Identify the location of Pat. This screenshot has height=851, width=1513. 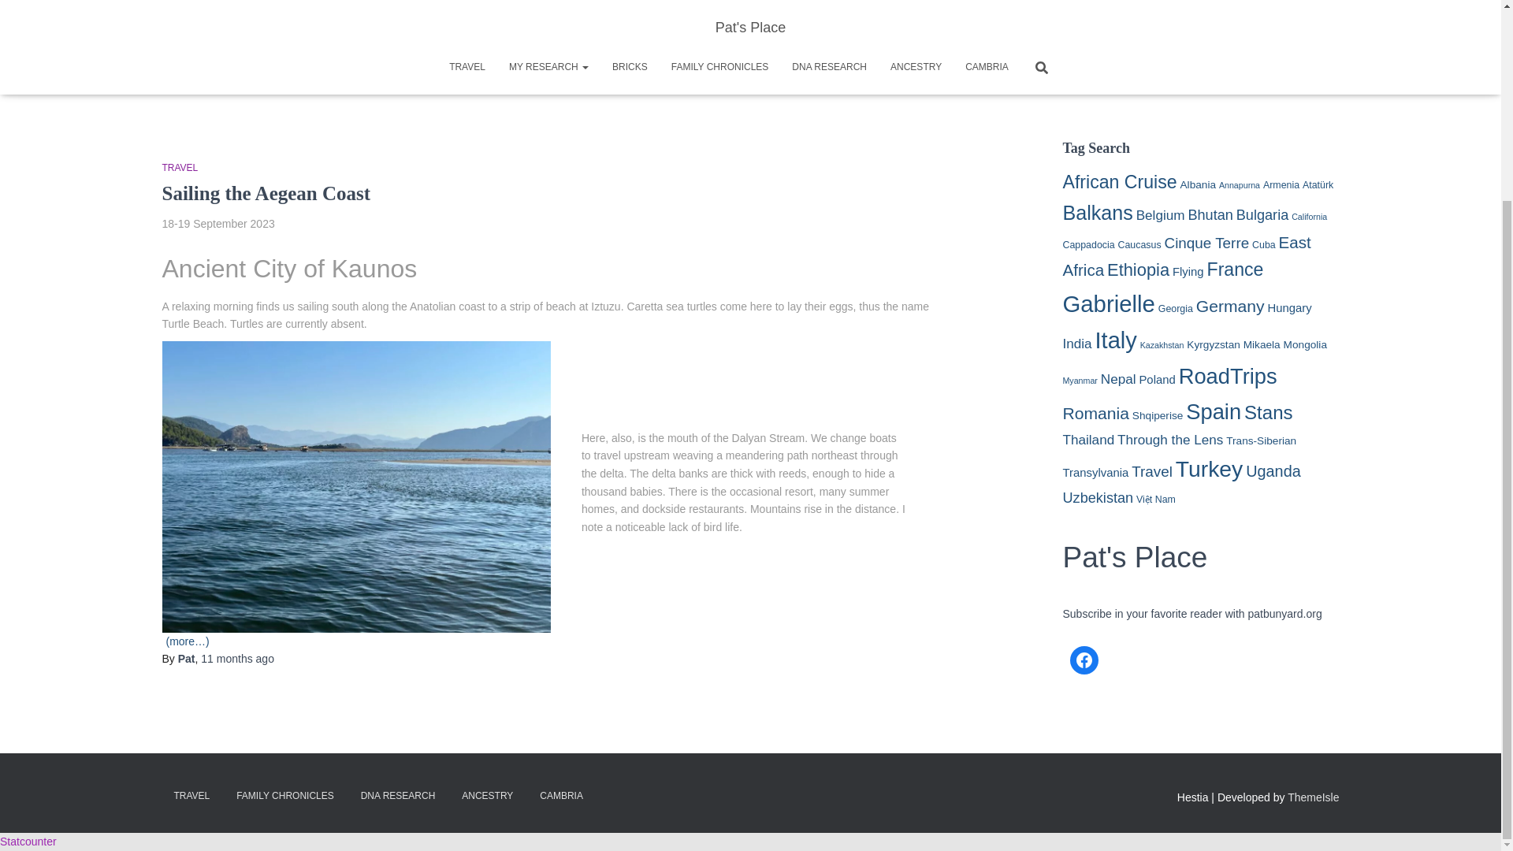
(186, 659).